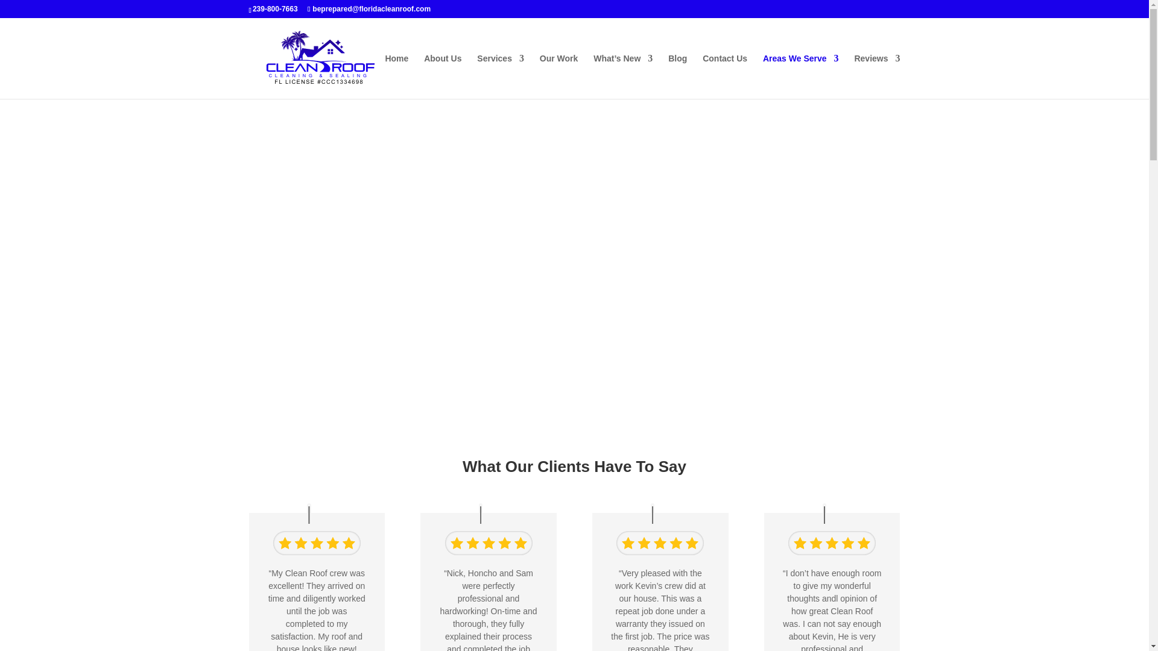 This screenshot has width=1158, height=651. I want to click on Services, so click(501, 76).